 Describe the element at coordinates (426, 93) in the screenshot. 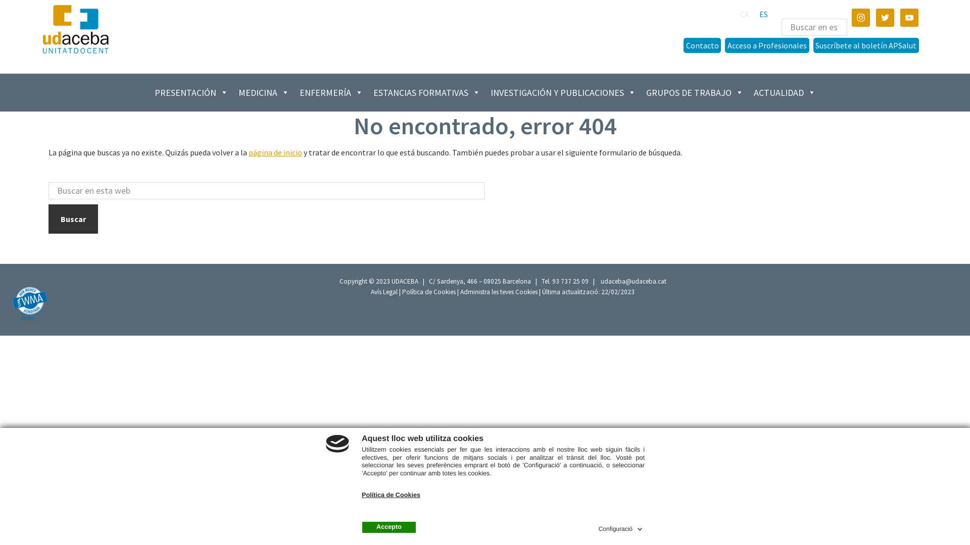

I see `ESTANCIAS FORMATIVAS` at that location.